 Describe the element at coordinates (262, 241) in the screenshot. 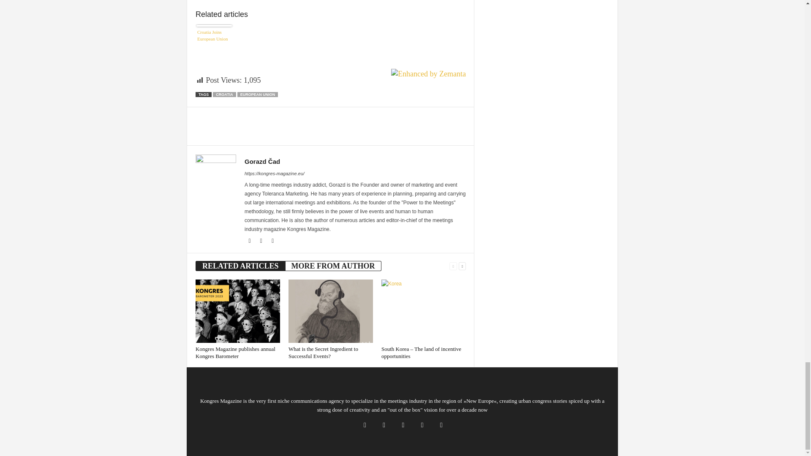

I see `Linkedin` at that location.